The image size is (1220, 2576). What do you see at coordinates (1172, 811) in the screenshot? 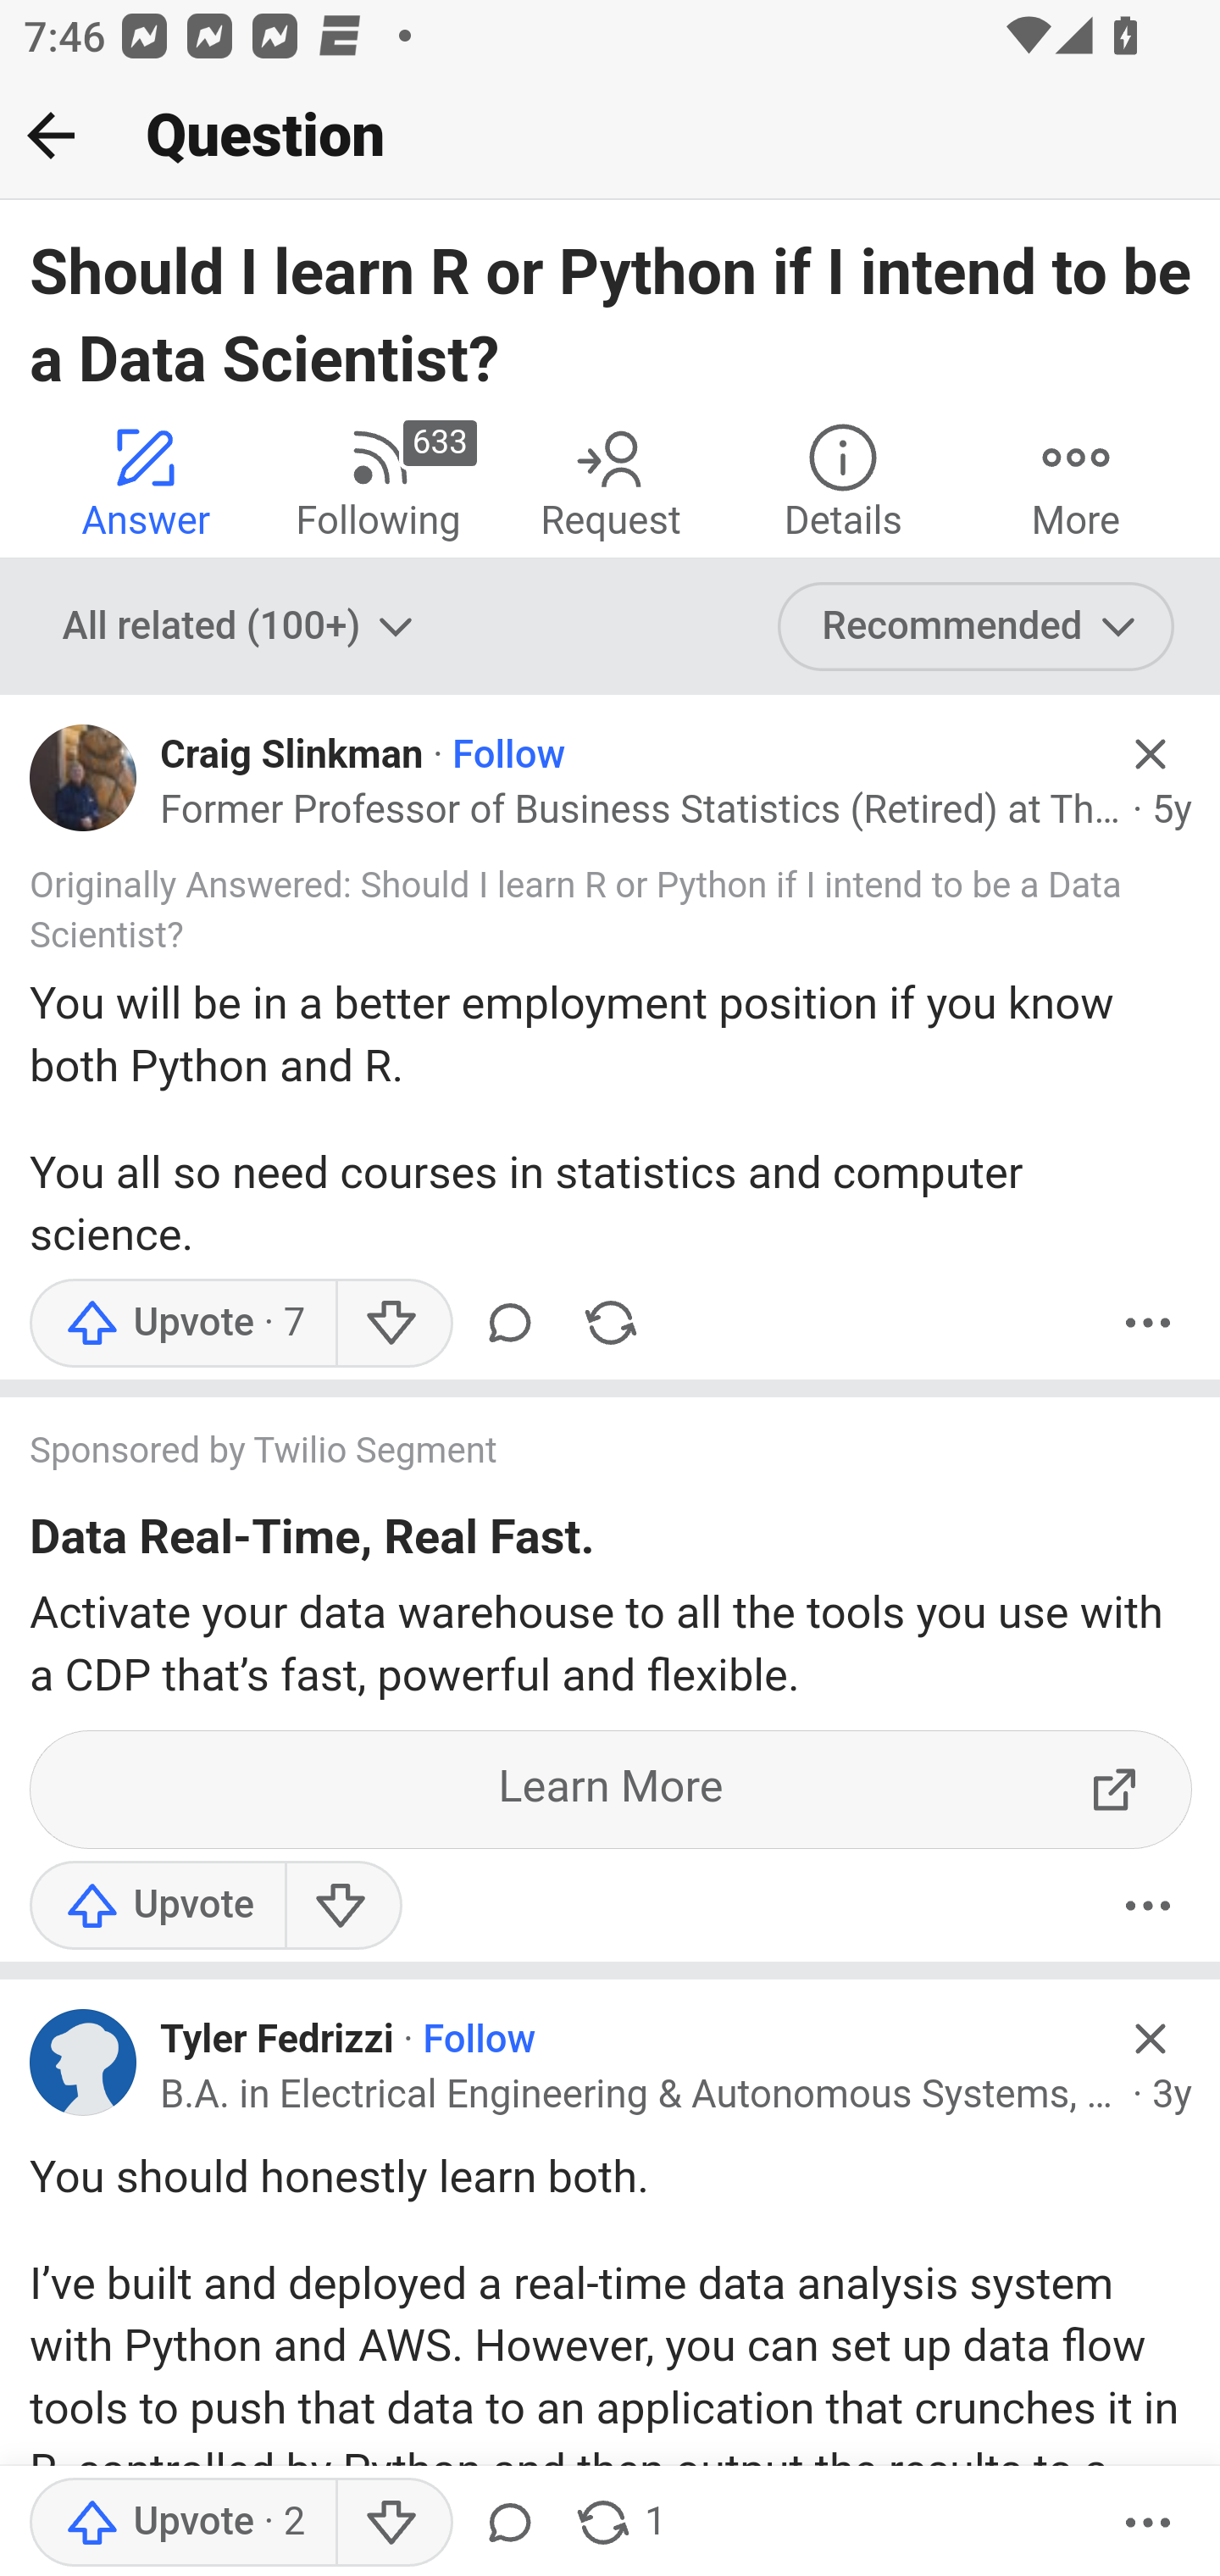
I see `5y 5 y` at bounding box center [1172, 811].